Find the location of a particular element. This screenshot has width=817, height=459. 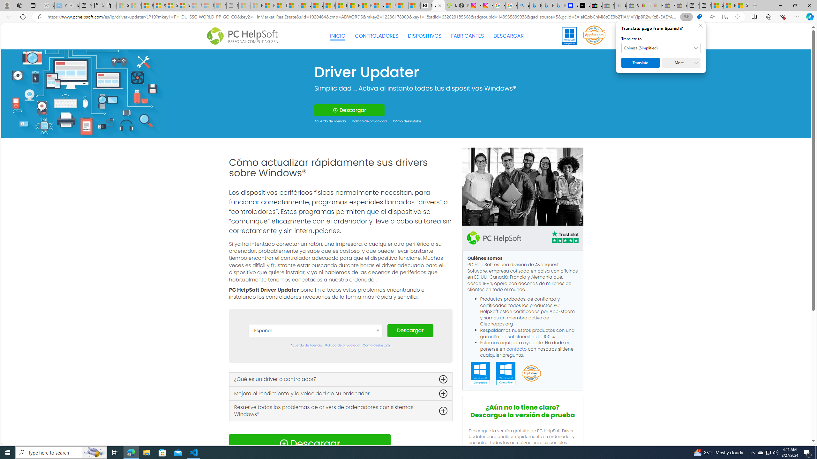

English is located at coordinates (315, 390).